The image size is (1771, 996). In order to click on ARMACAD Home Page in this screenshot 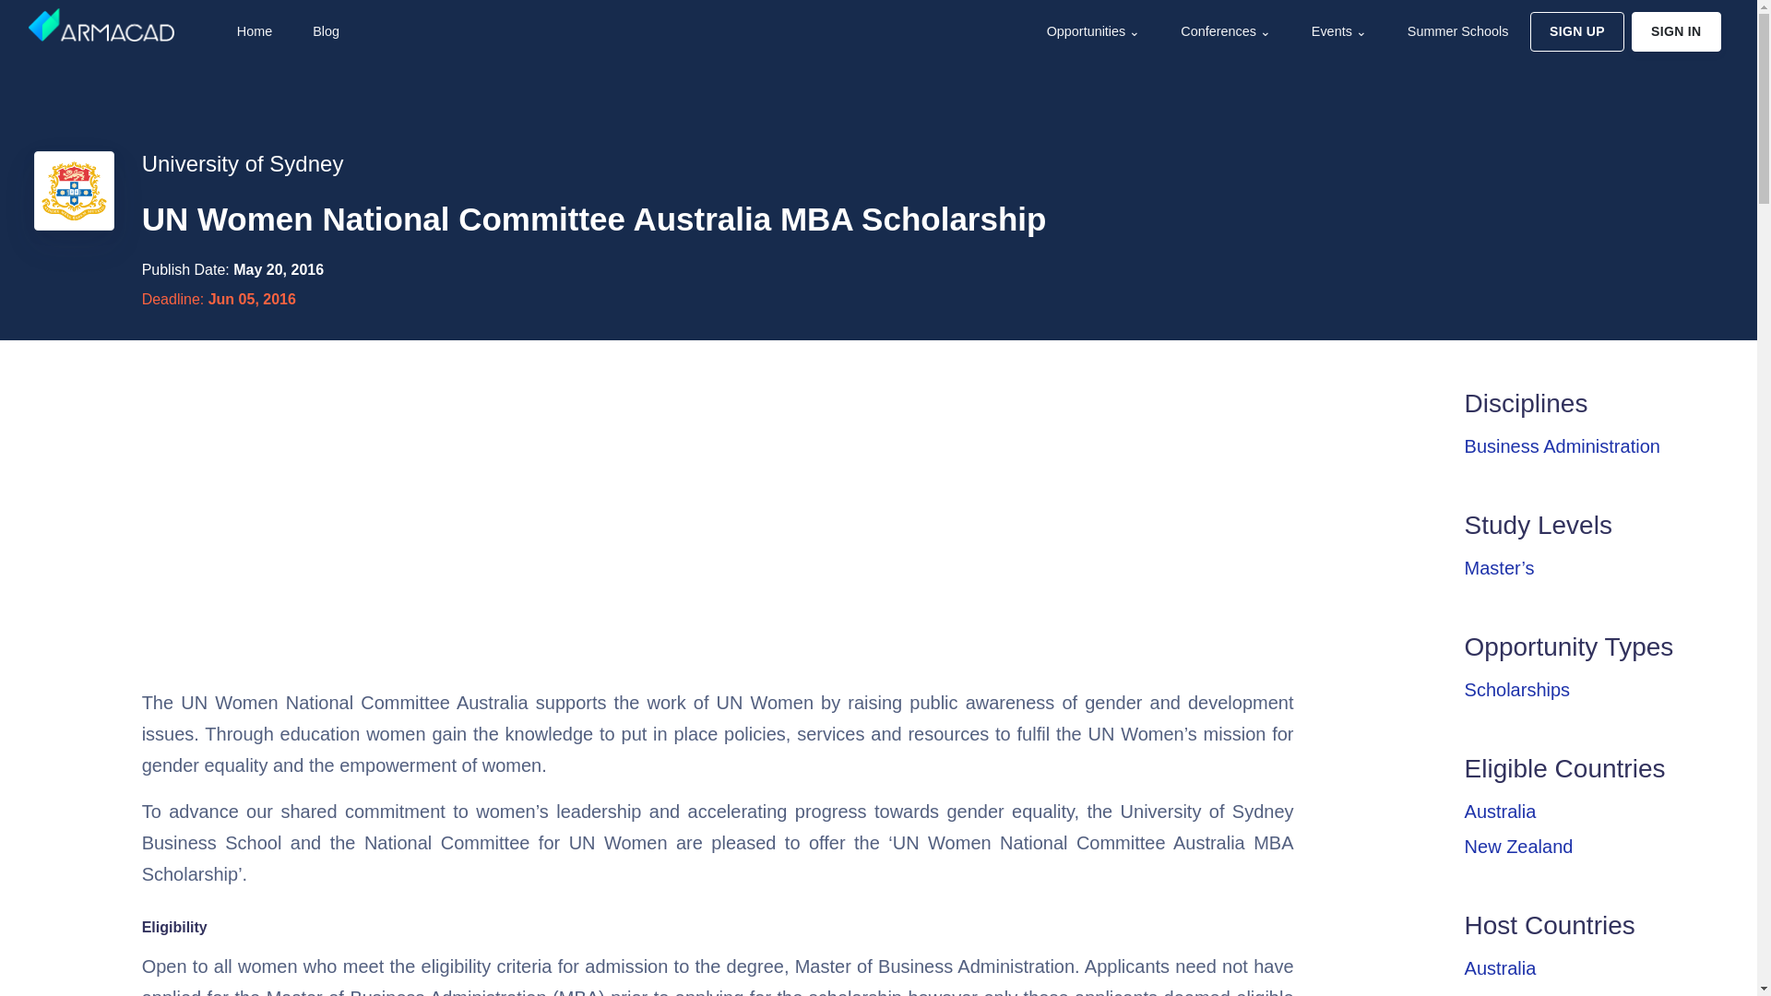, I will do `click(253, 31)`.